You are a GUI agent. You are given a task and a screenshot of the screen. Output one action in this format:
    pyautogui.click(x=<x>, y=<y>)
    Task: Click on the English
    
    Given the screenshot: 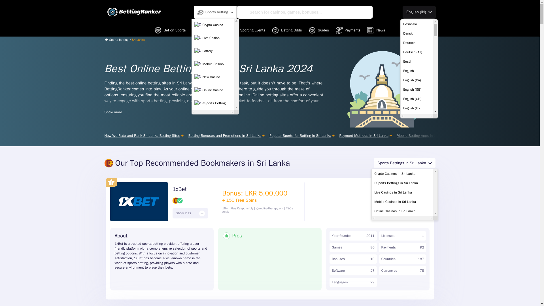 What is the action you would take?
    pyautogui.click(x=417, y=71)
    